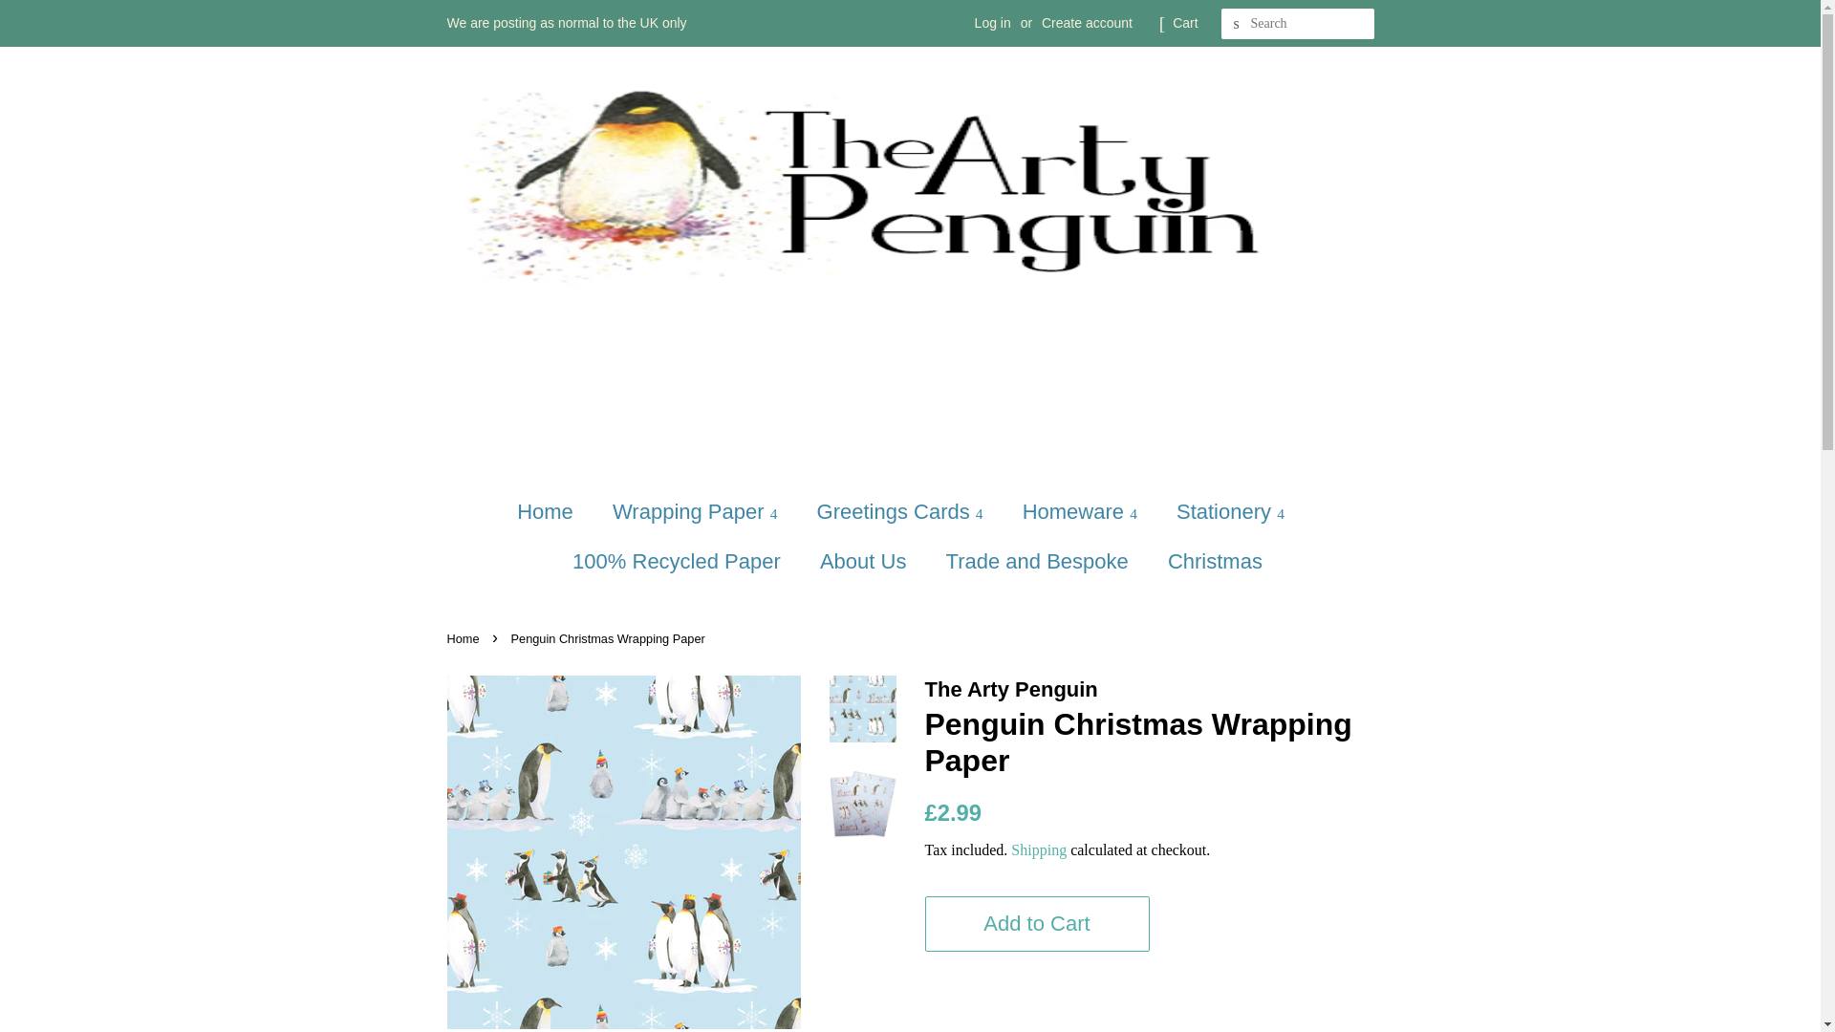  Describe the element at coordinates (992, 23) in the screenshot. I see `Log in` at that location.